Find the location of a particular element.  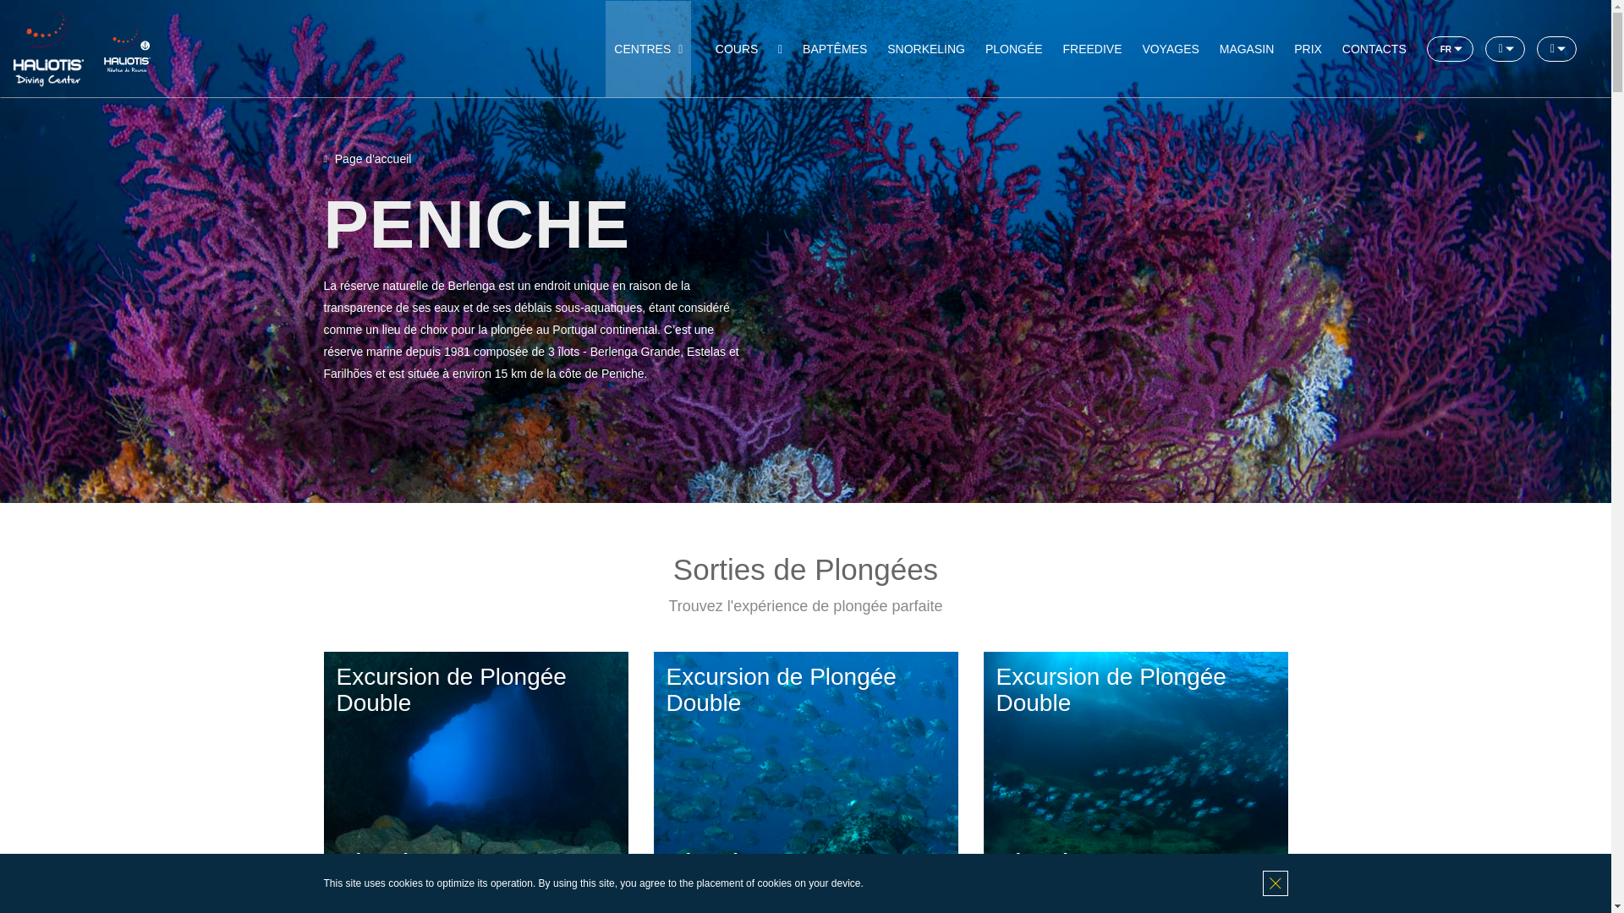

fr is located at coordinates (1450, 49).